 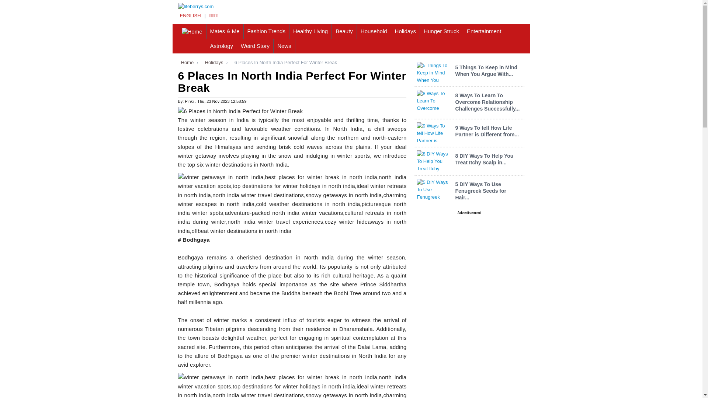 What do you see at coordinates (344, 31) in the screenshot?
I see `Beauty` at bounding box center [344, 31].